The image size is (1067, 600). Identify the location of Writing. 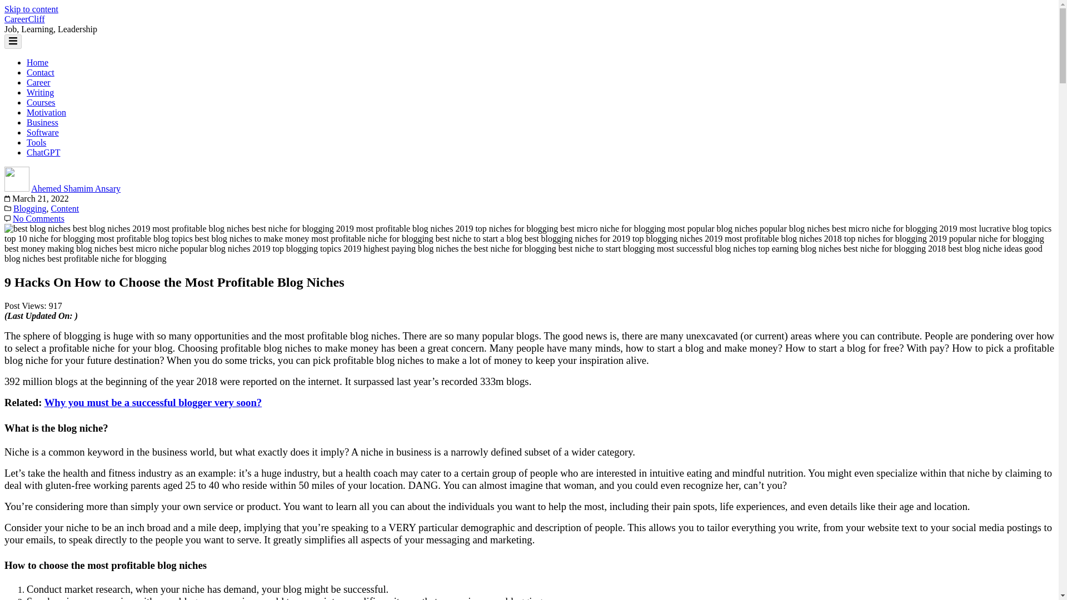
(40, 92).